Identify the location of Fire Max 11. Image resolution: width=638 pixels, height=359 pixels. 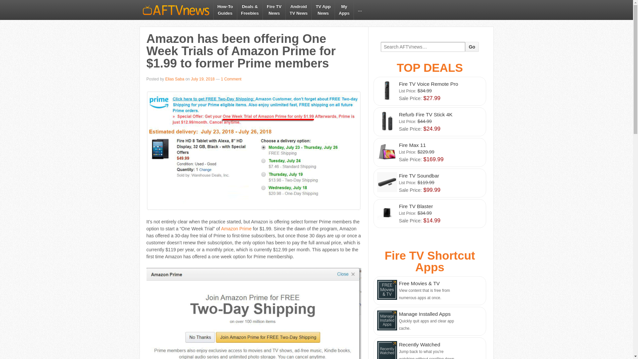
(225, 10).